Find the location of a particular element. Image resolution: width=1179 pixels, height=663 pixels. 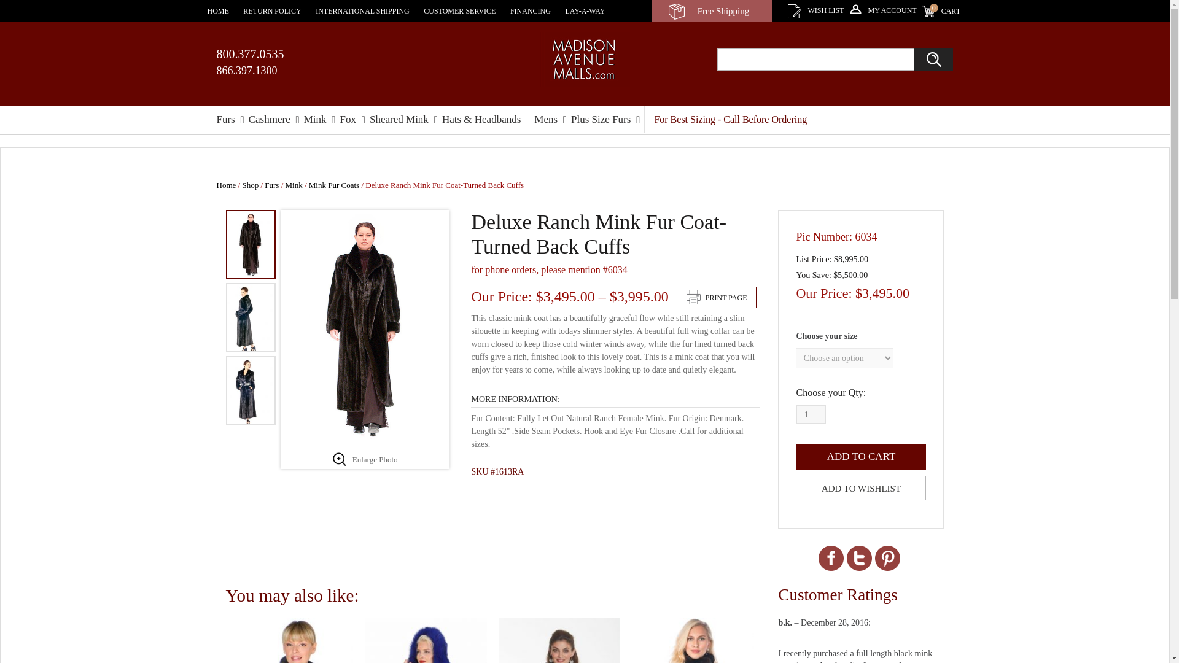

HOME is located at coordinates (217, 10).